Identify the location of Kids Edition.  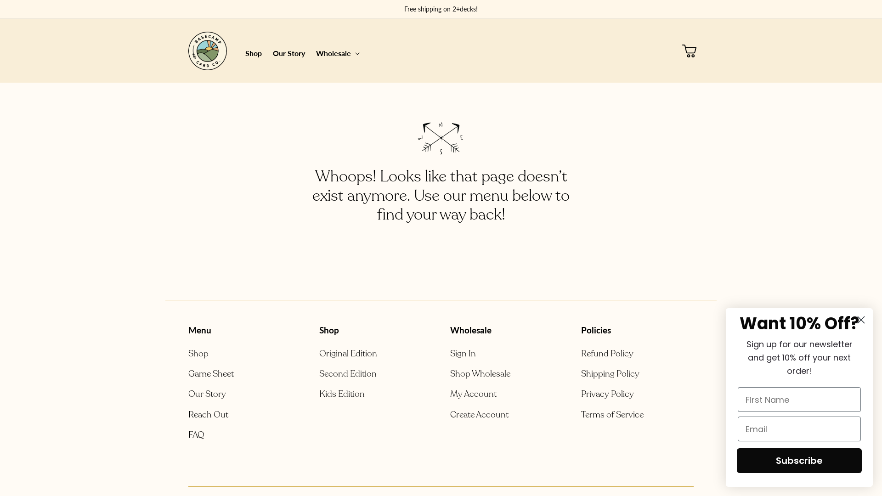
(342, 394).